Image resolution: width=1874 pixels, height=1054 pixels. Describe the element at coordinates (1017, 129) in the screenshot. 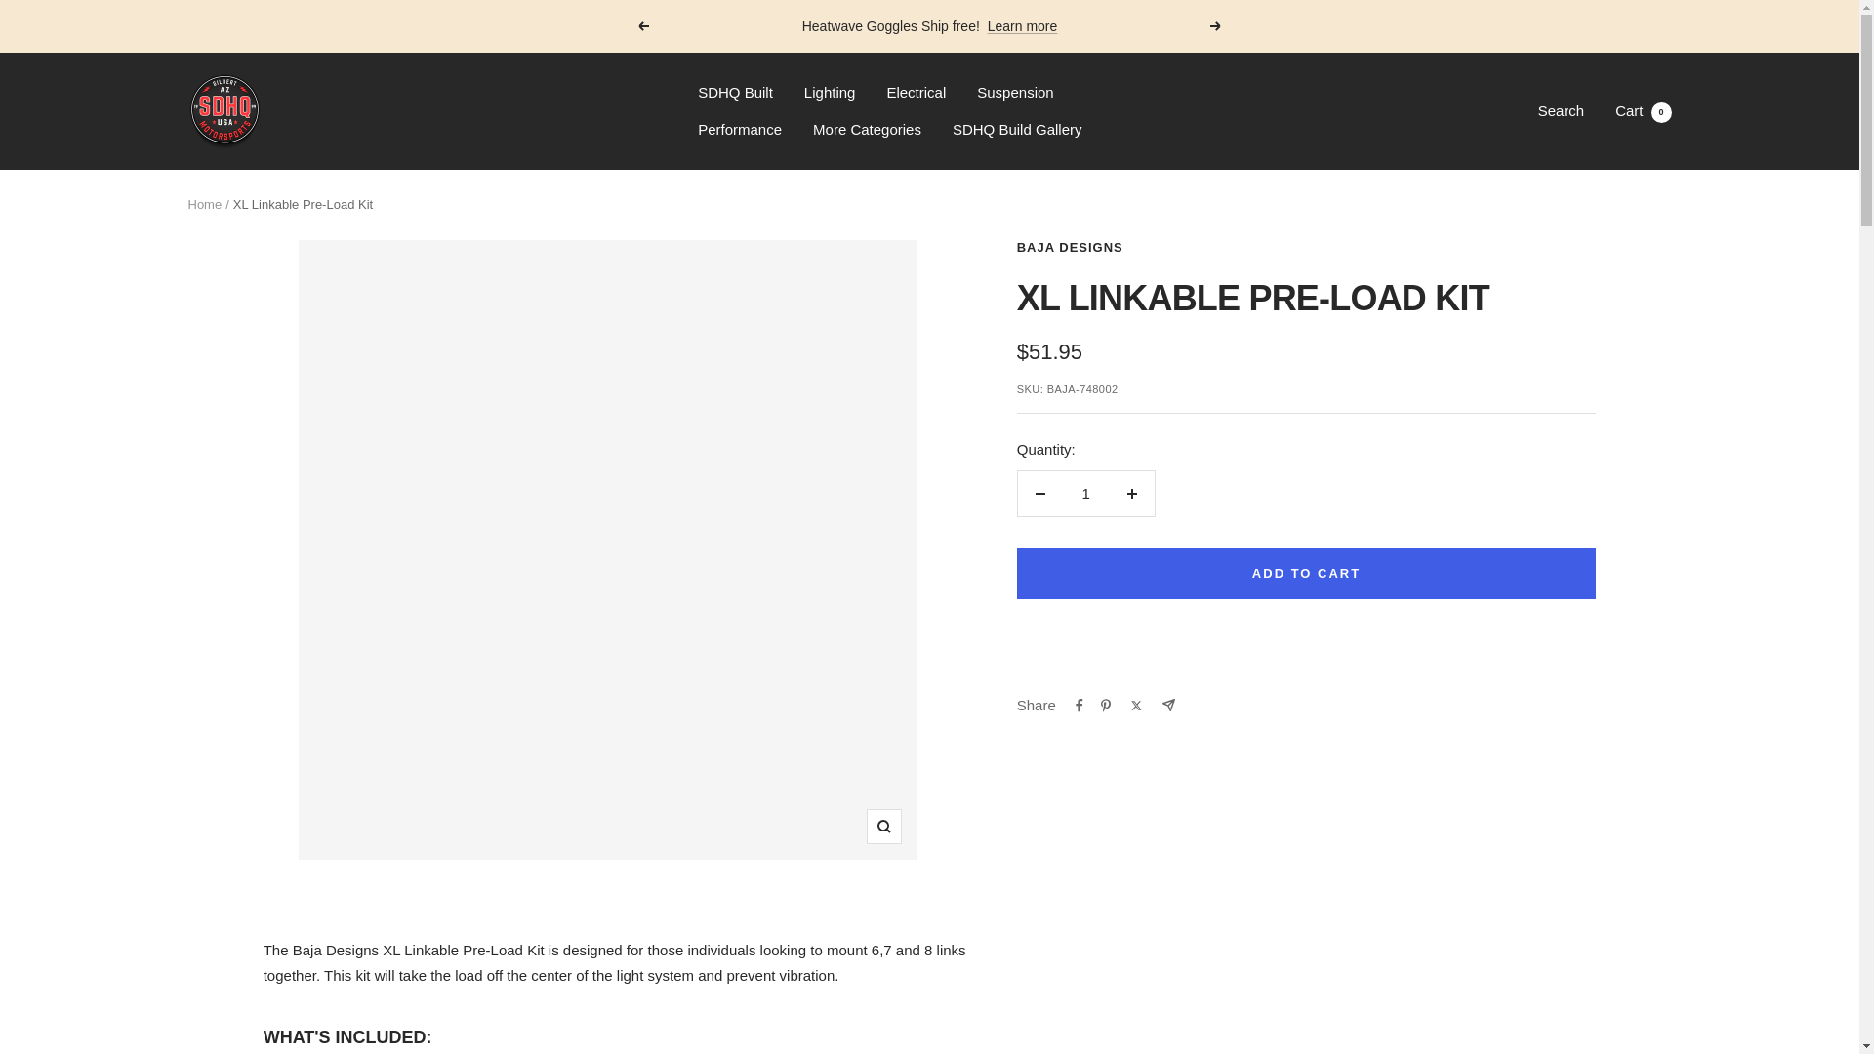

I see `SDHQ Build Gallery` at that location.